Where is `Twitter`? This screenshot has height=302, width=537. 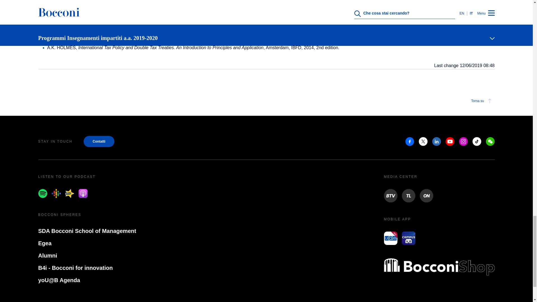
Twitter is located at coordinates (423, 141).